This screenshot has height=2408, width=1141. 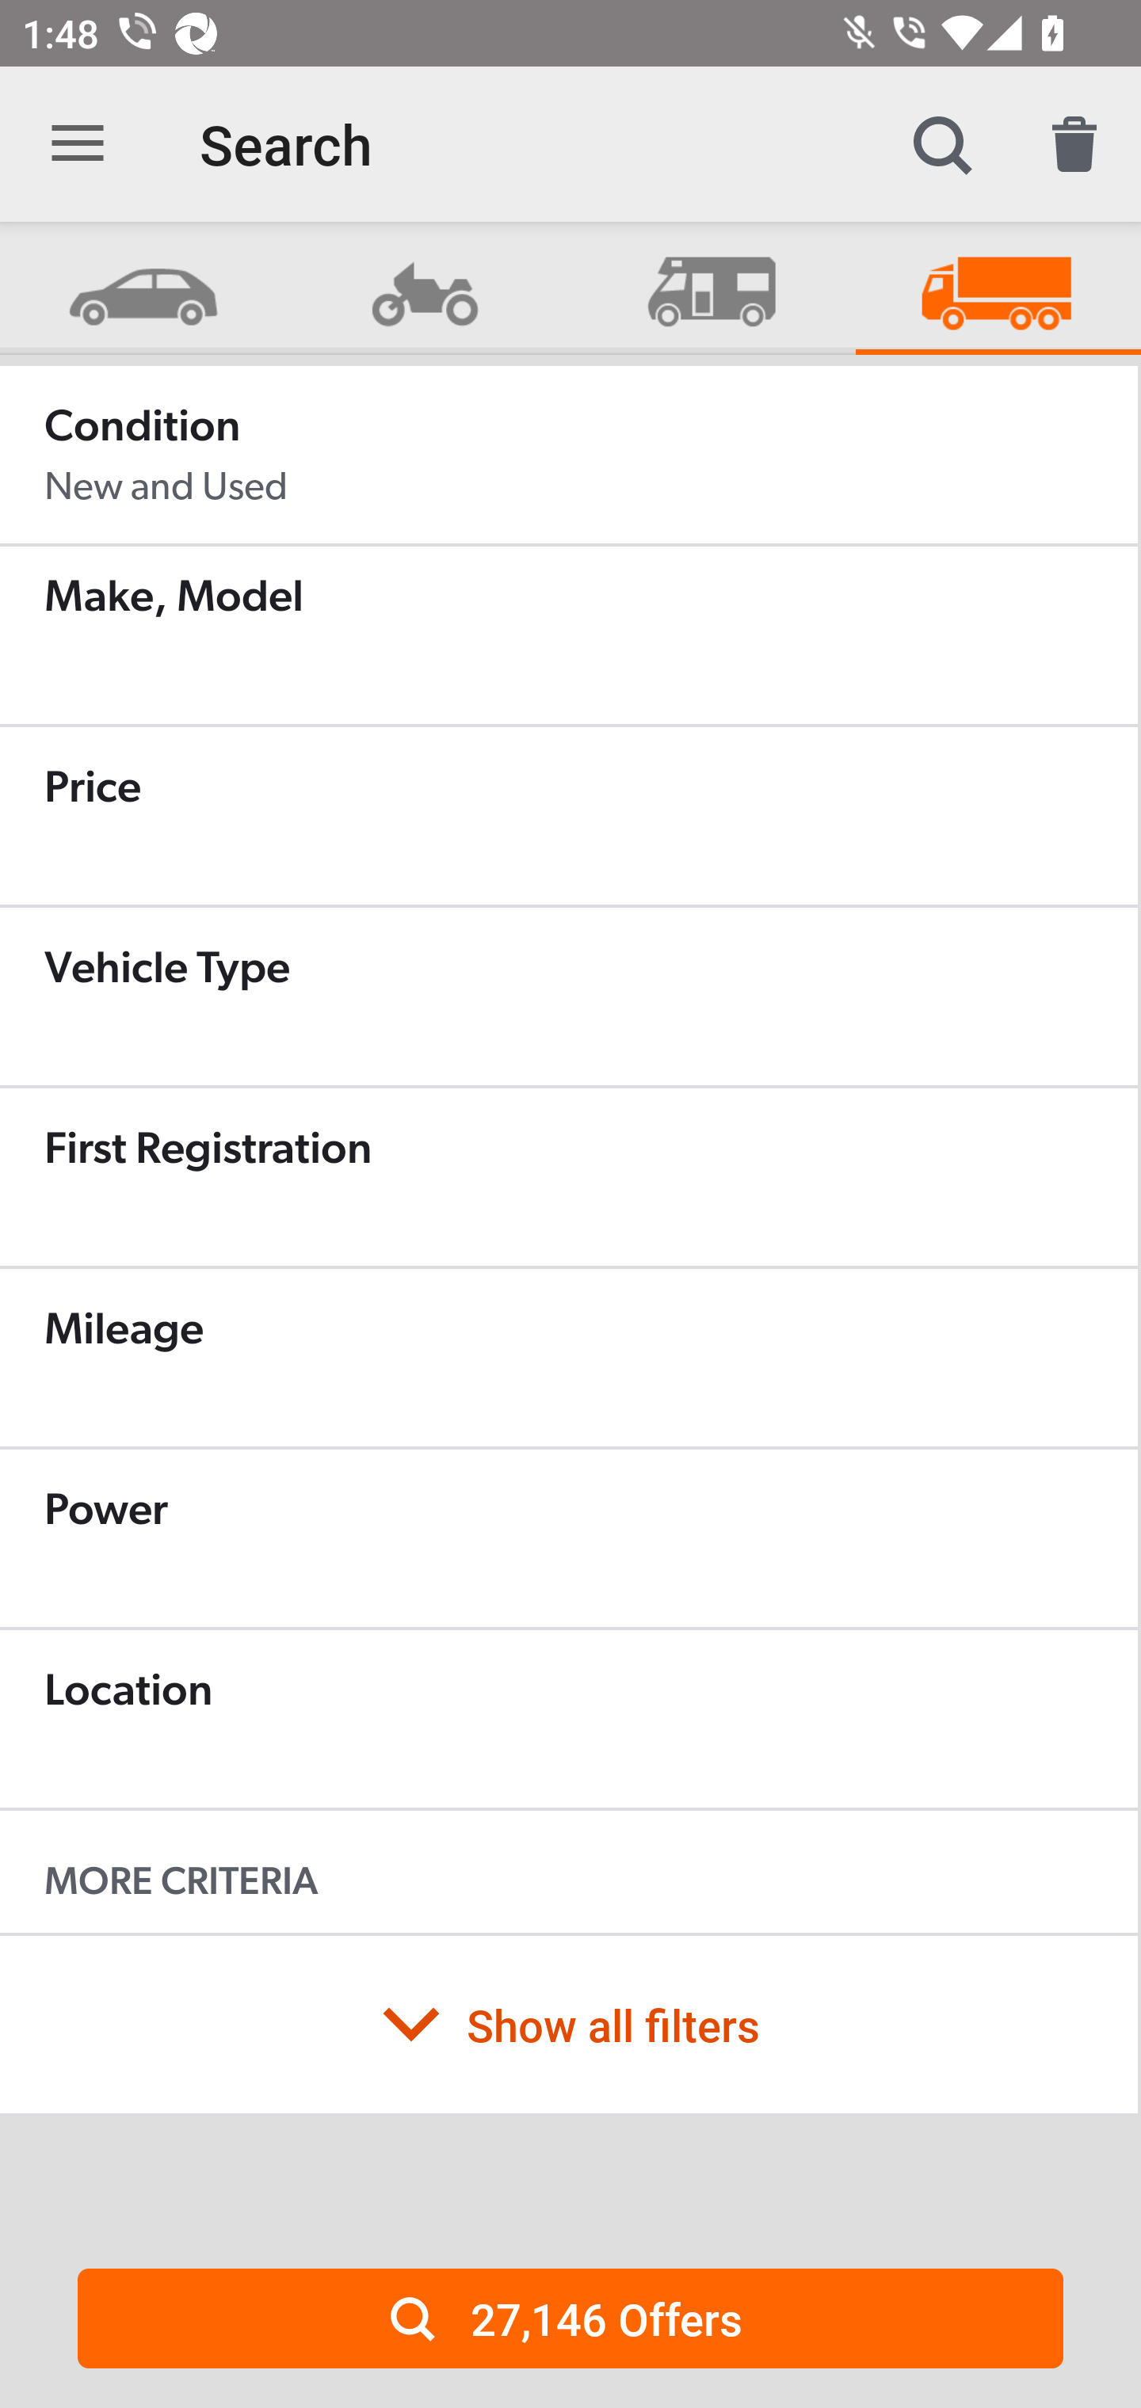 What do you see at coordinates (569, 1538) in the screenshot?
I see `Power` at bounding box center [569, 1538].